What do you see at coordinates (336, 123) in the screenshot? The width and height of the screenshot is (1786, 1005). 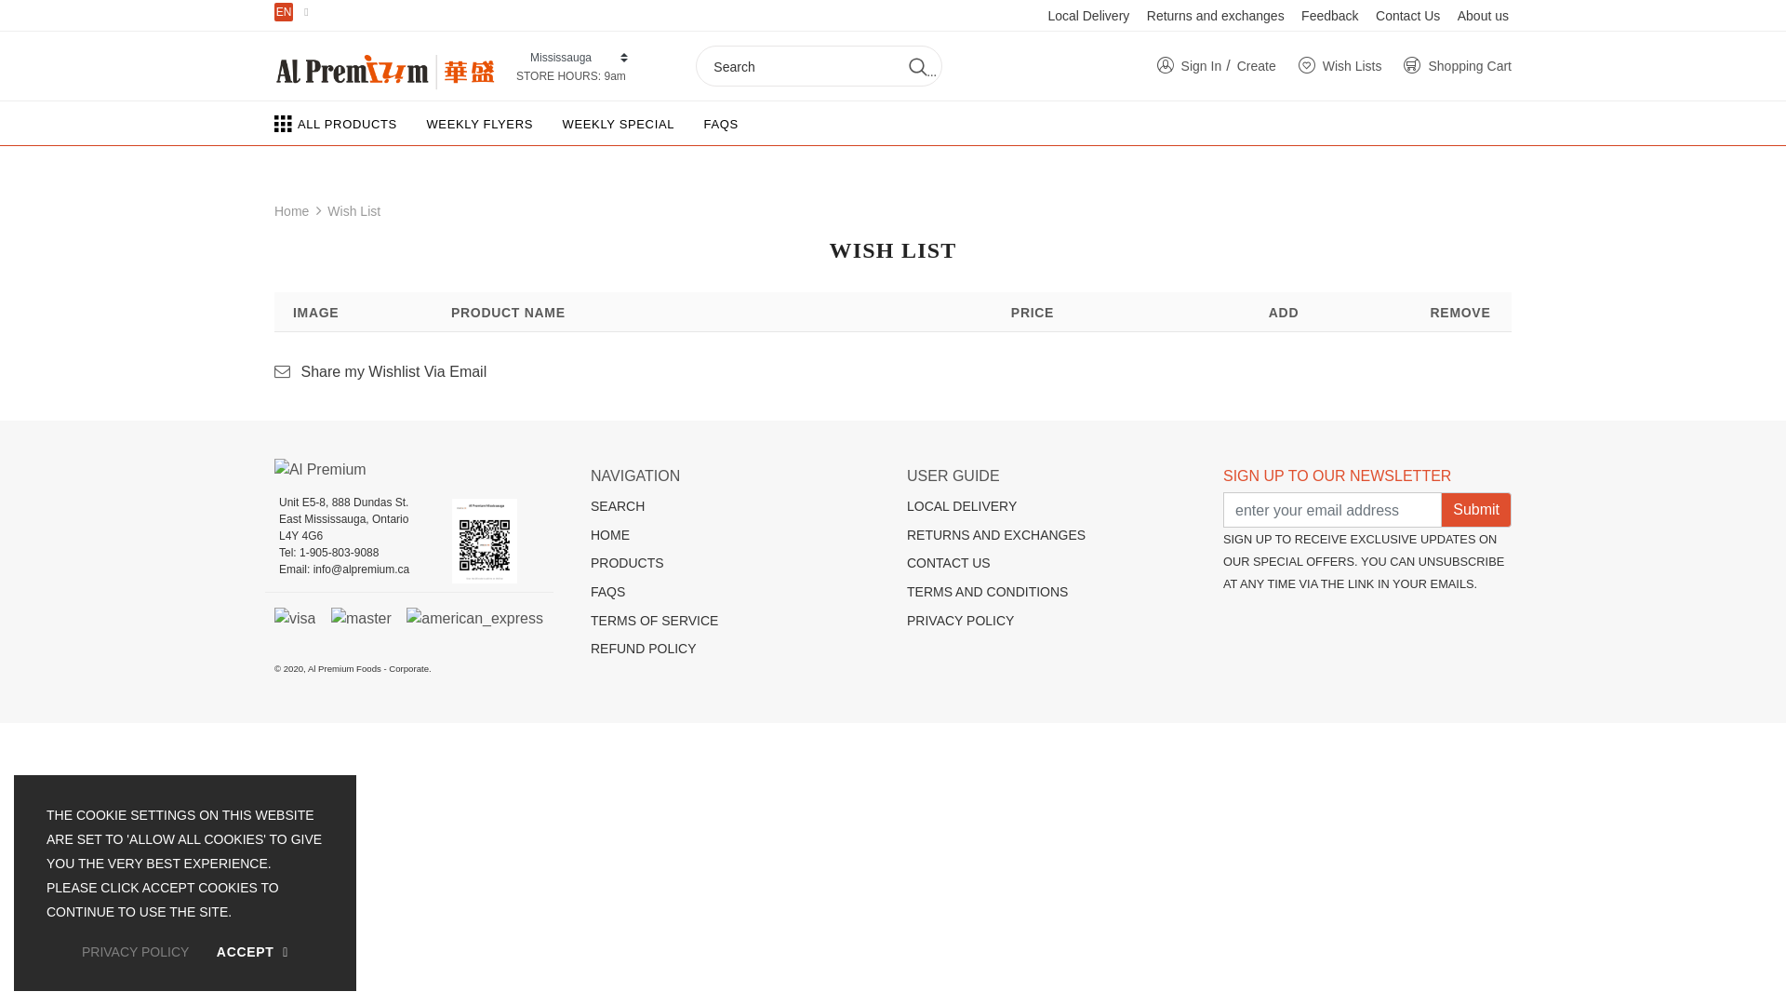 I see `ALL PRODUCTS` at bounding box center [336, 123].